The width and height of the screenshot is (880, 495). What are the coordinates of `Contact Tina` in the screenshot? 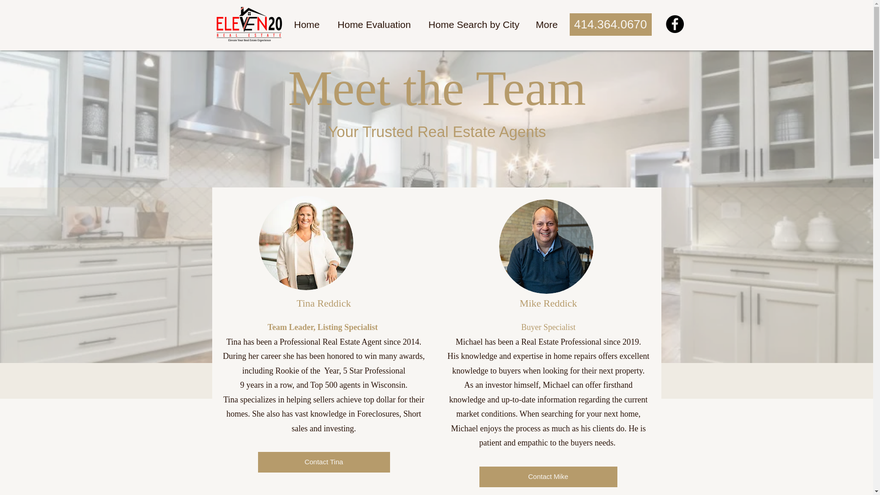 It's located at (324, 462).